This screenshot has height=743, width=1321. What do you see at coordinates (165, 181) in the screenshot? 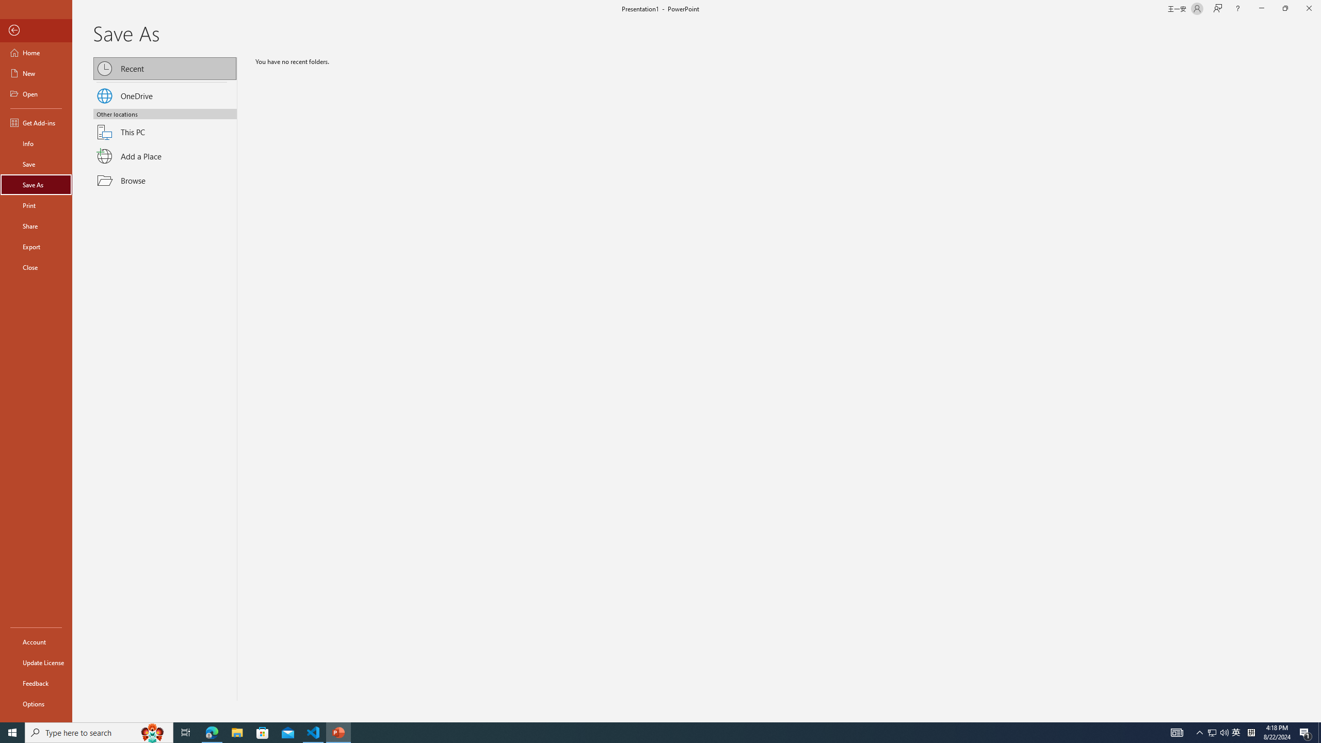
I see `Browse` at bounding box center [165, 181].